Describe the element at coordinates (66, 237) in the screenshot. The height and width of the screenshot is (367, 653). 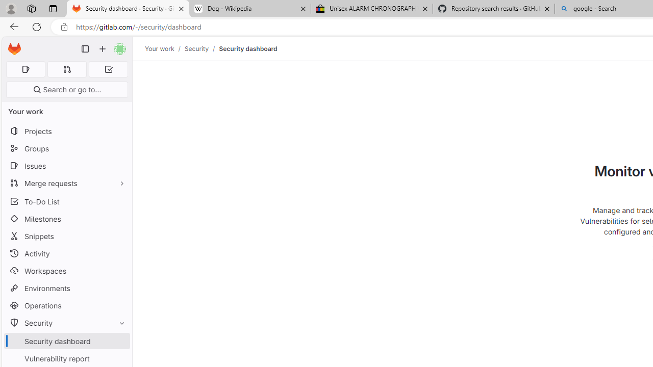
I see `Snippets` at that location.